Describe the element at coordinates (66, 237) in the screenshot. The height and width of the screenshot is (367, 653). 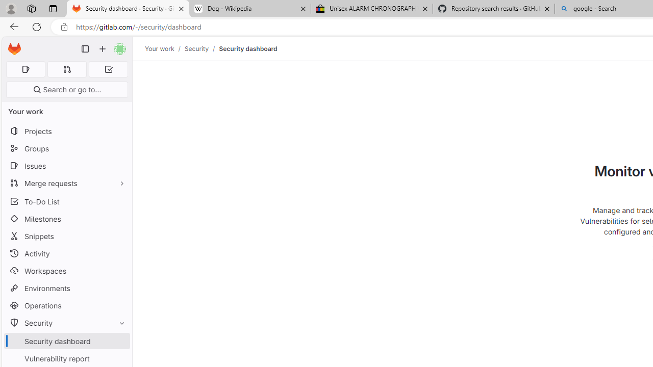
I see `Snippets` at that location.